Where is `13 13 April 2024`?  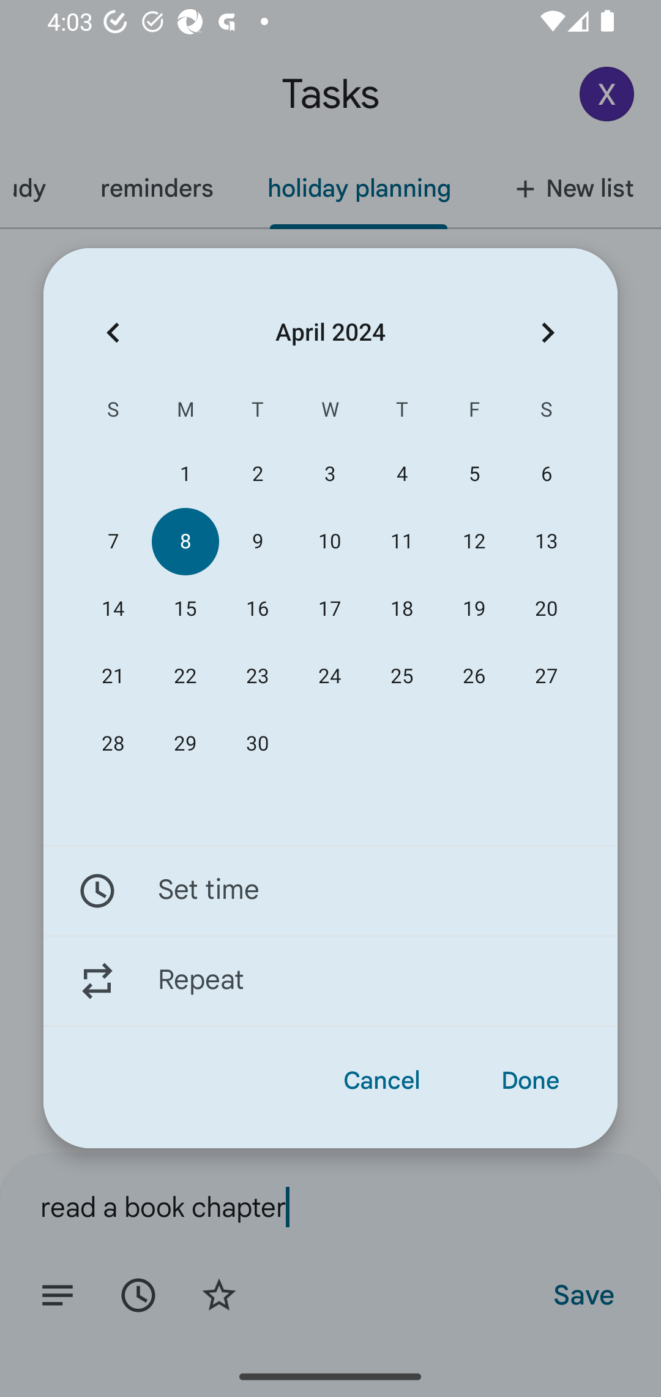 13 13 April 2024 is located at coordinates (546, 542).